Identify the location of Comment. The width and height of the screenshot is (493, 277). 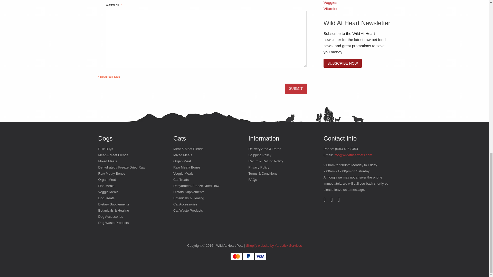
(206, 39).